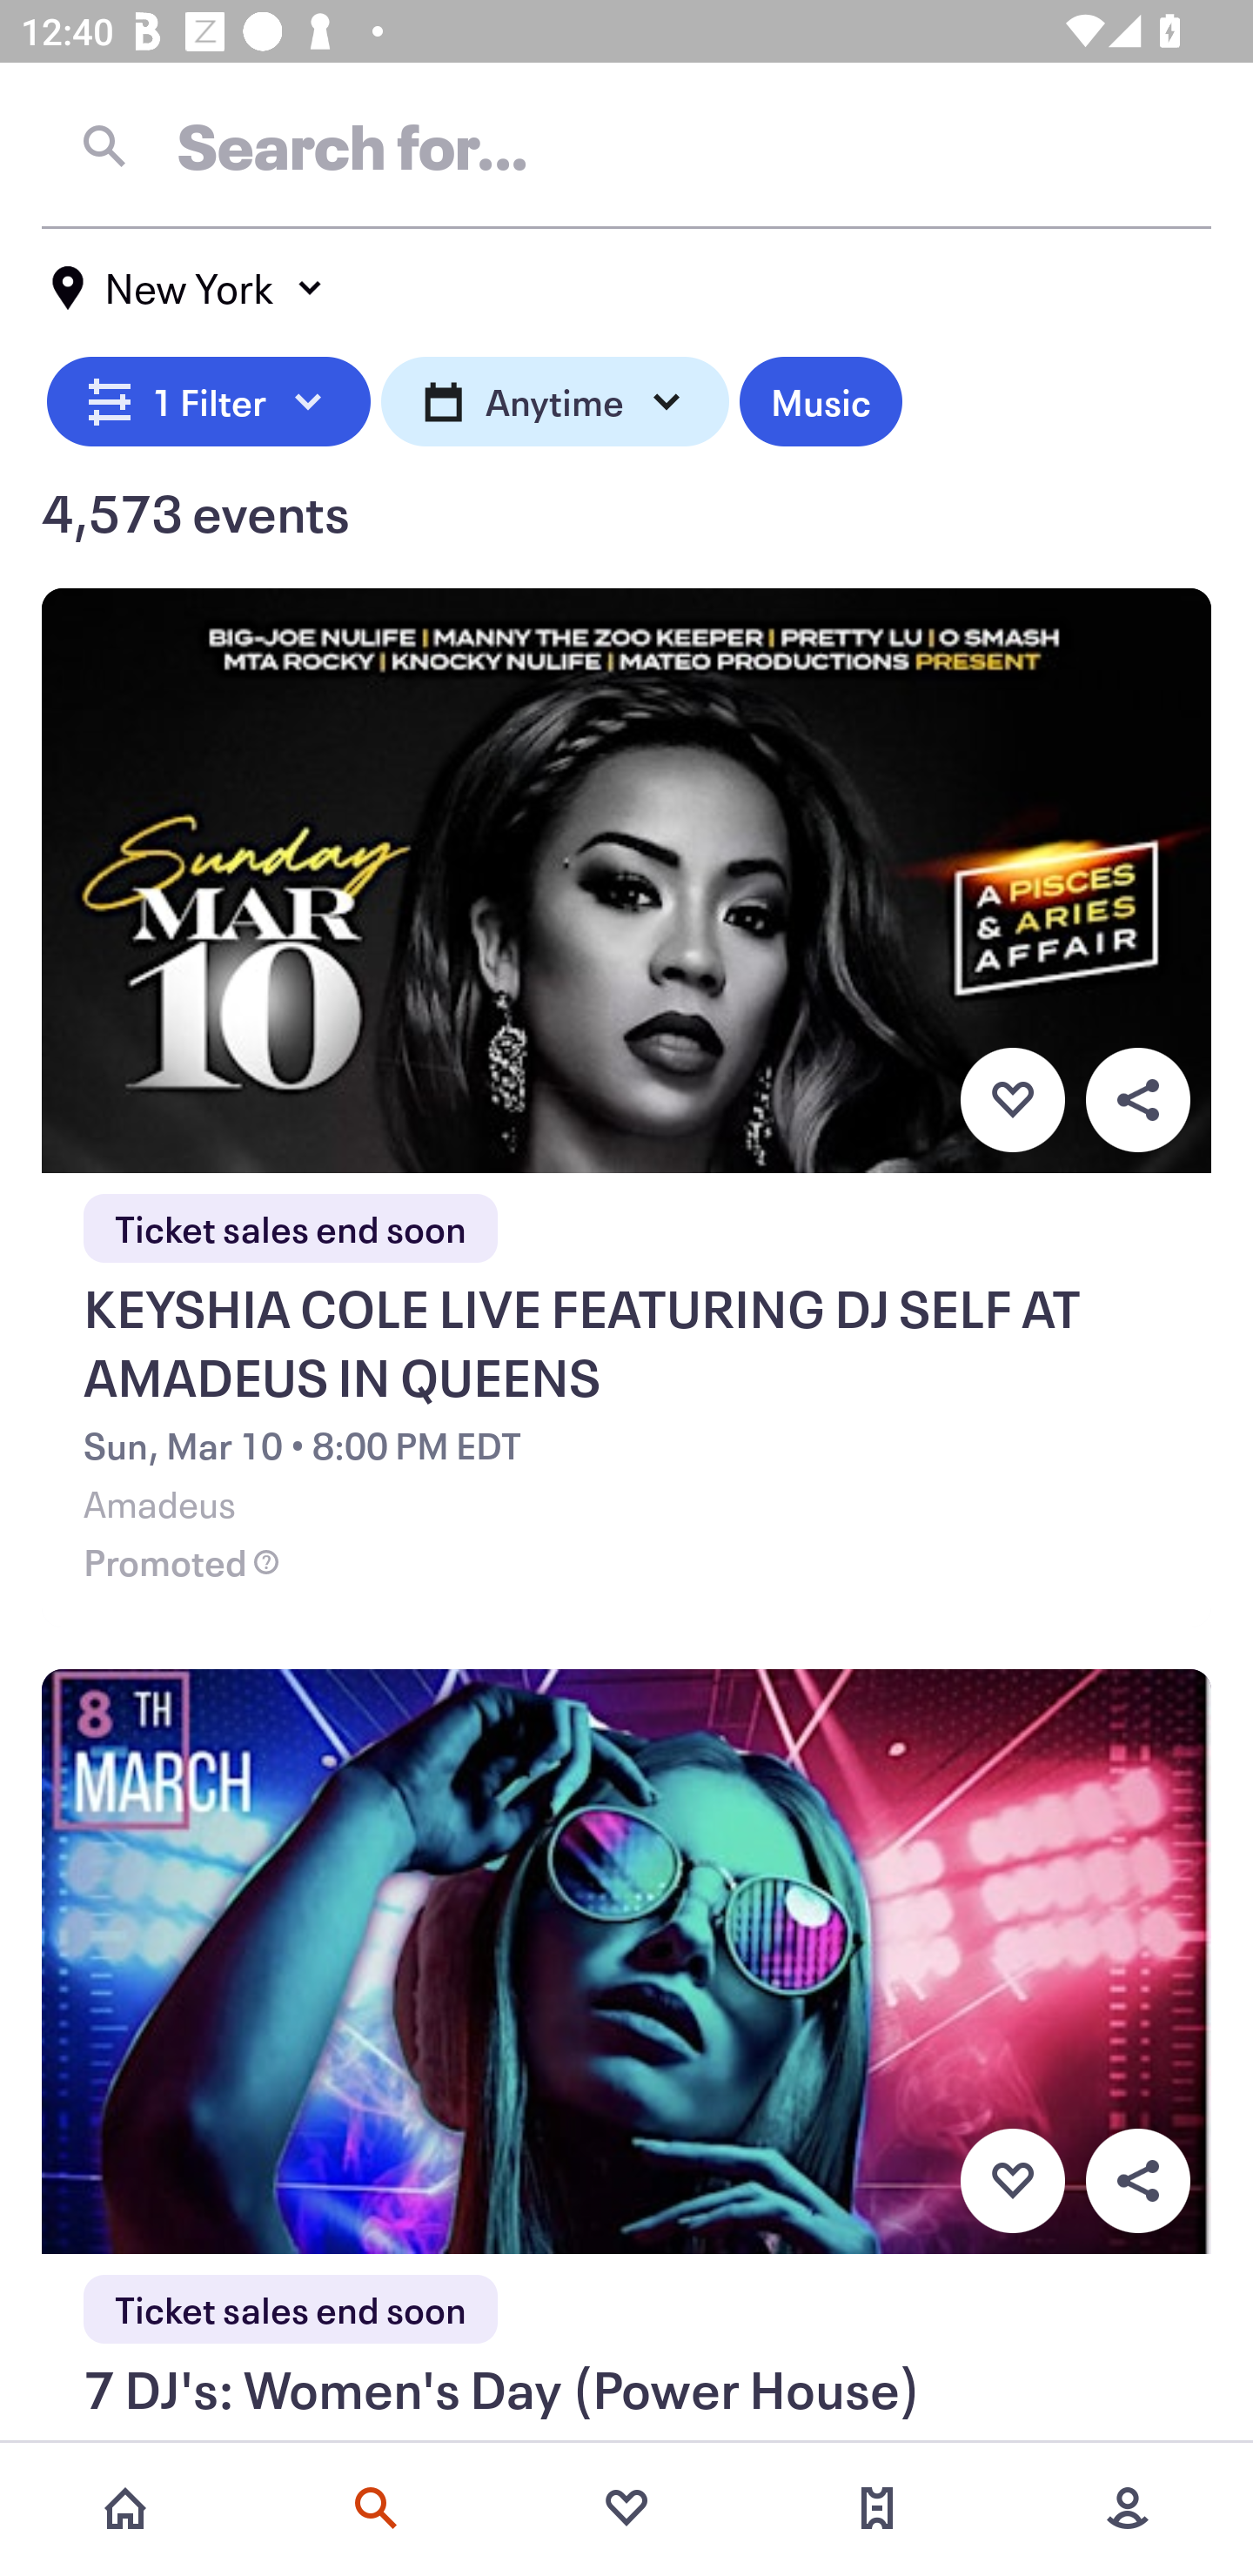  I want to click on 1 Filter, so click(209, 397).